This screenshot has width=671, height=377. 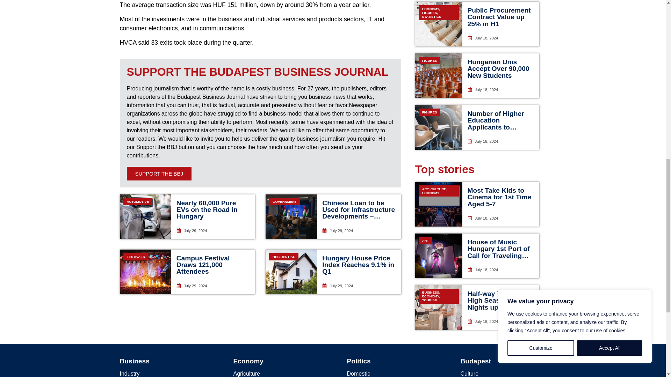 What do you see at coordinates (145, 272) in the screenshot?
I see `FESTIVALS` at bounding box center [145, 272].